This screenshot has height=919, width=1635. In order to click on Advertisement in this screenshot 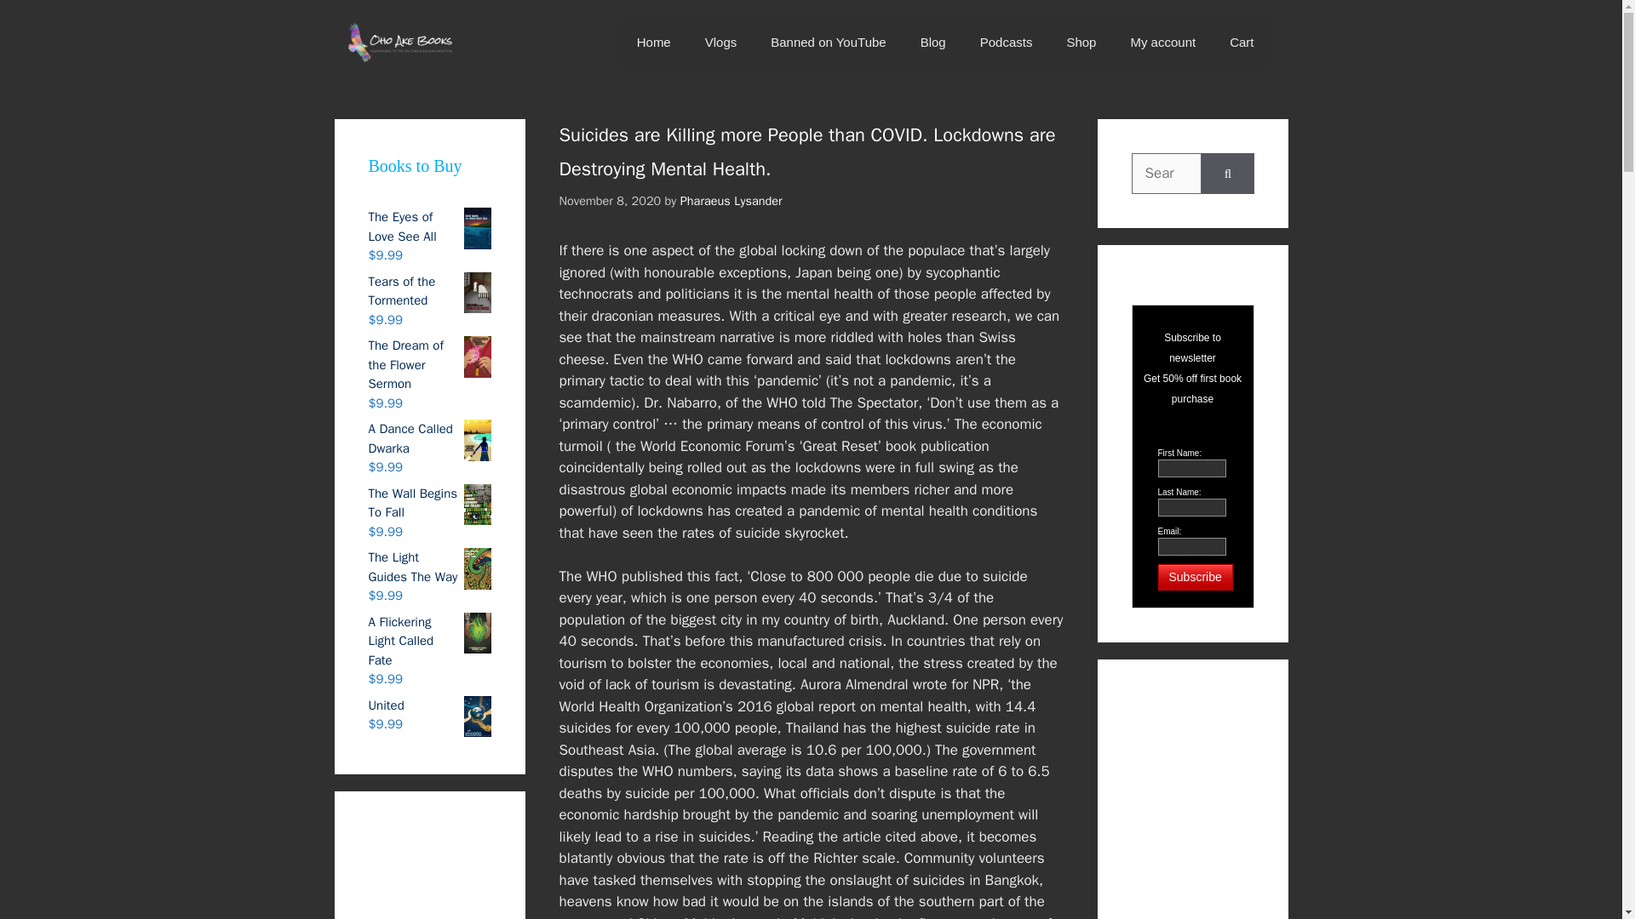, I will do `click(1250, 808)`.